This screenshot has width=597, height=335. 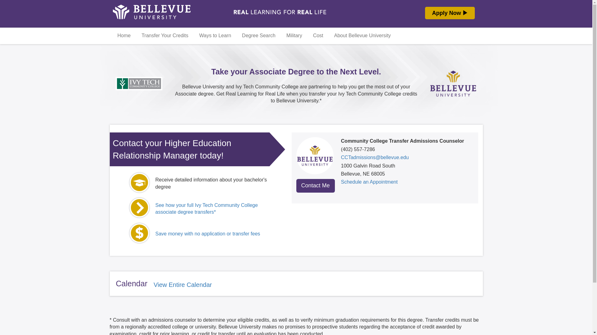 I want to click on View Entire Calendar, so click(x=183, y=285).